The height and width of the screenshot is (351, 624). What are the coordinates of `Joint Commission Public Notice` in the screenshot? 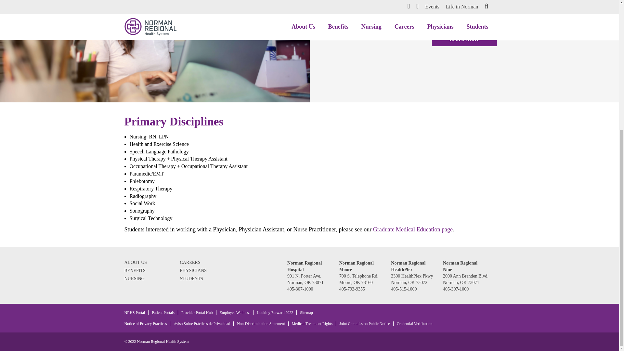 It's located at (365, 324).